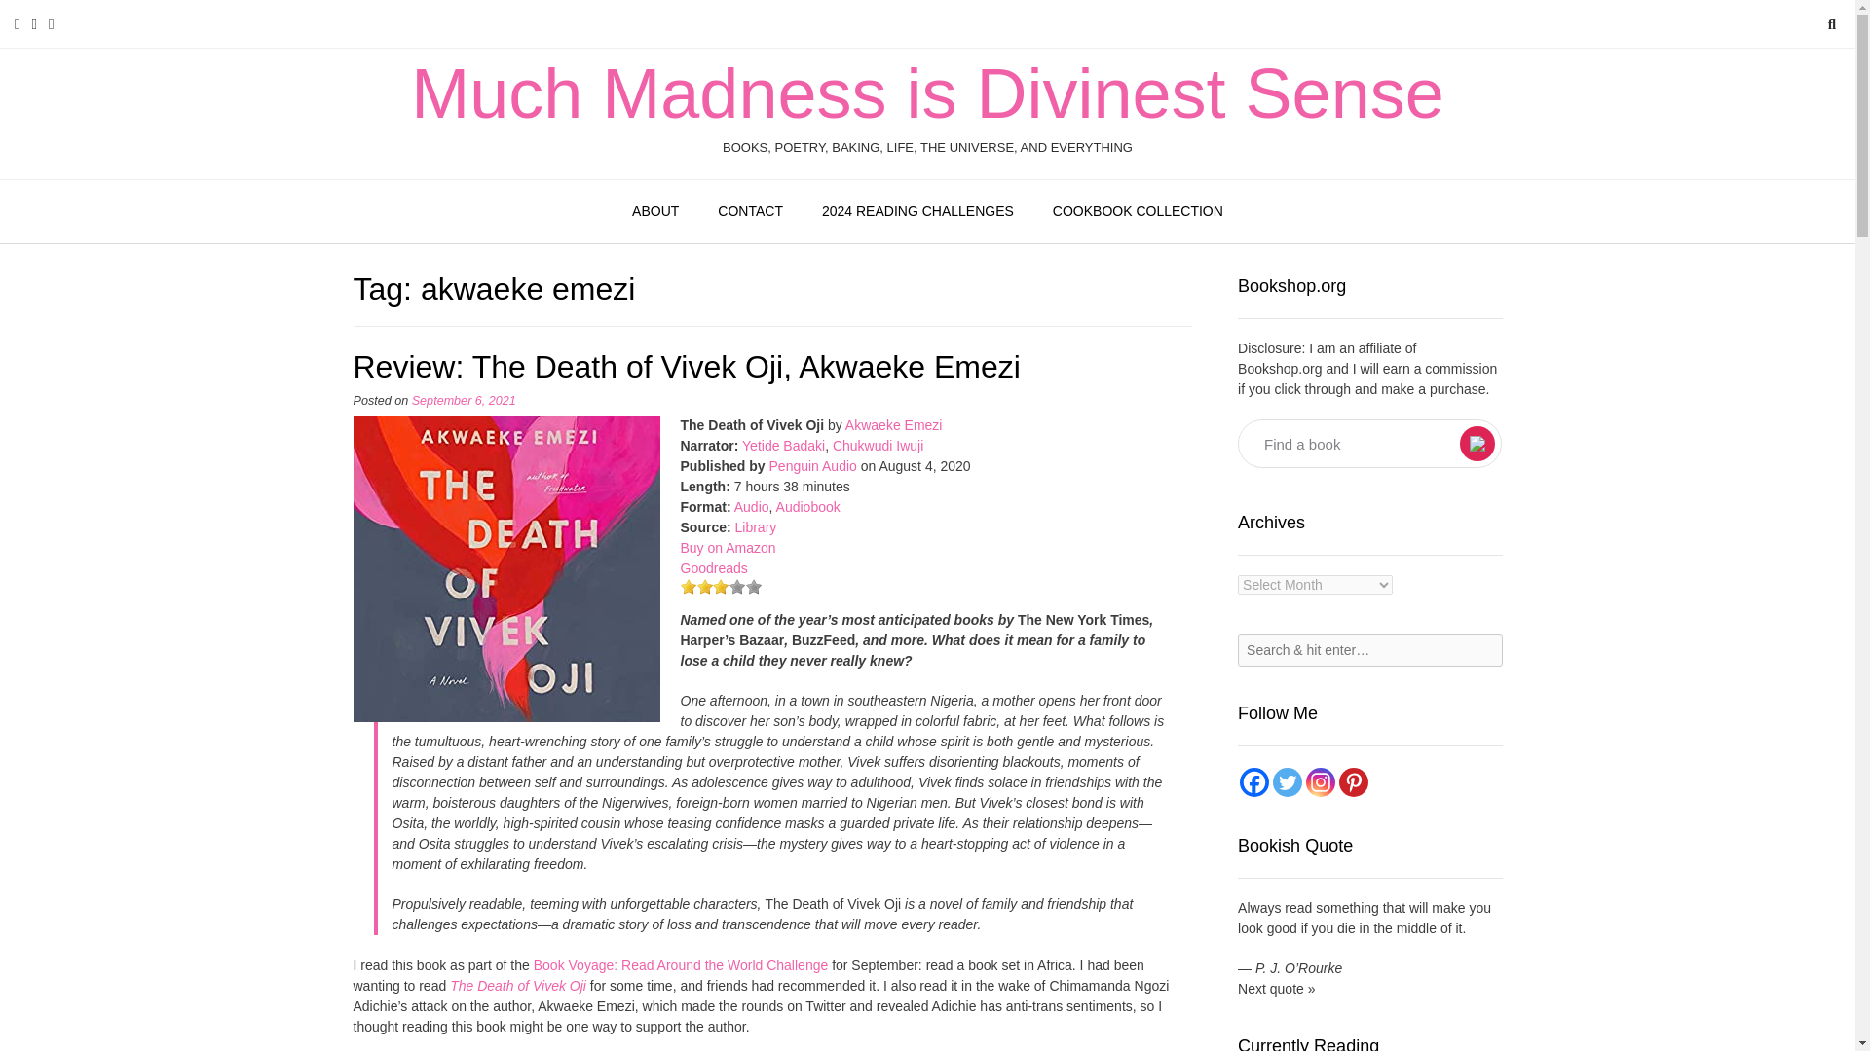  What do you see at coordinates (756, 526) in the screenshot?
I see `Library` at bounding box center [756, 526].